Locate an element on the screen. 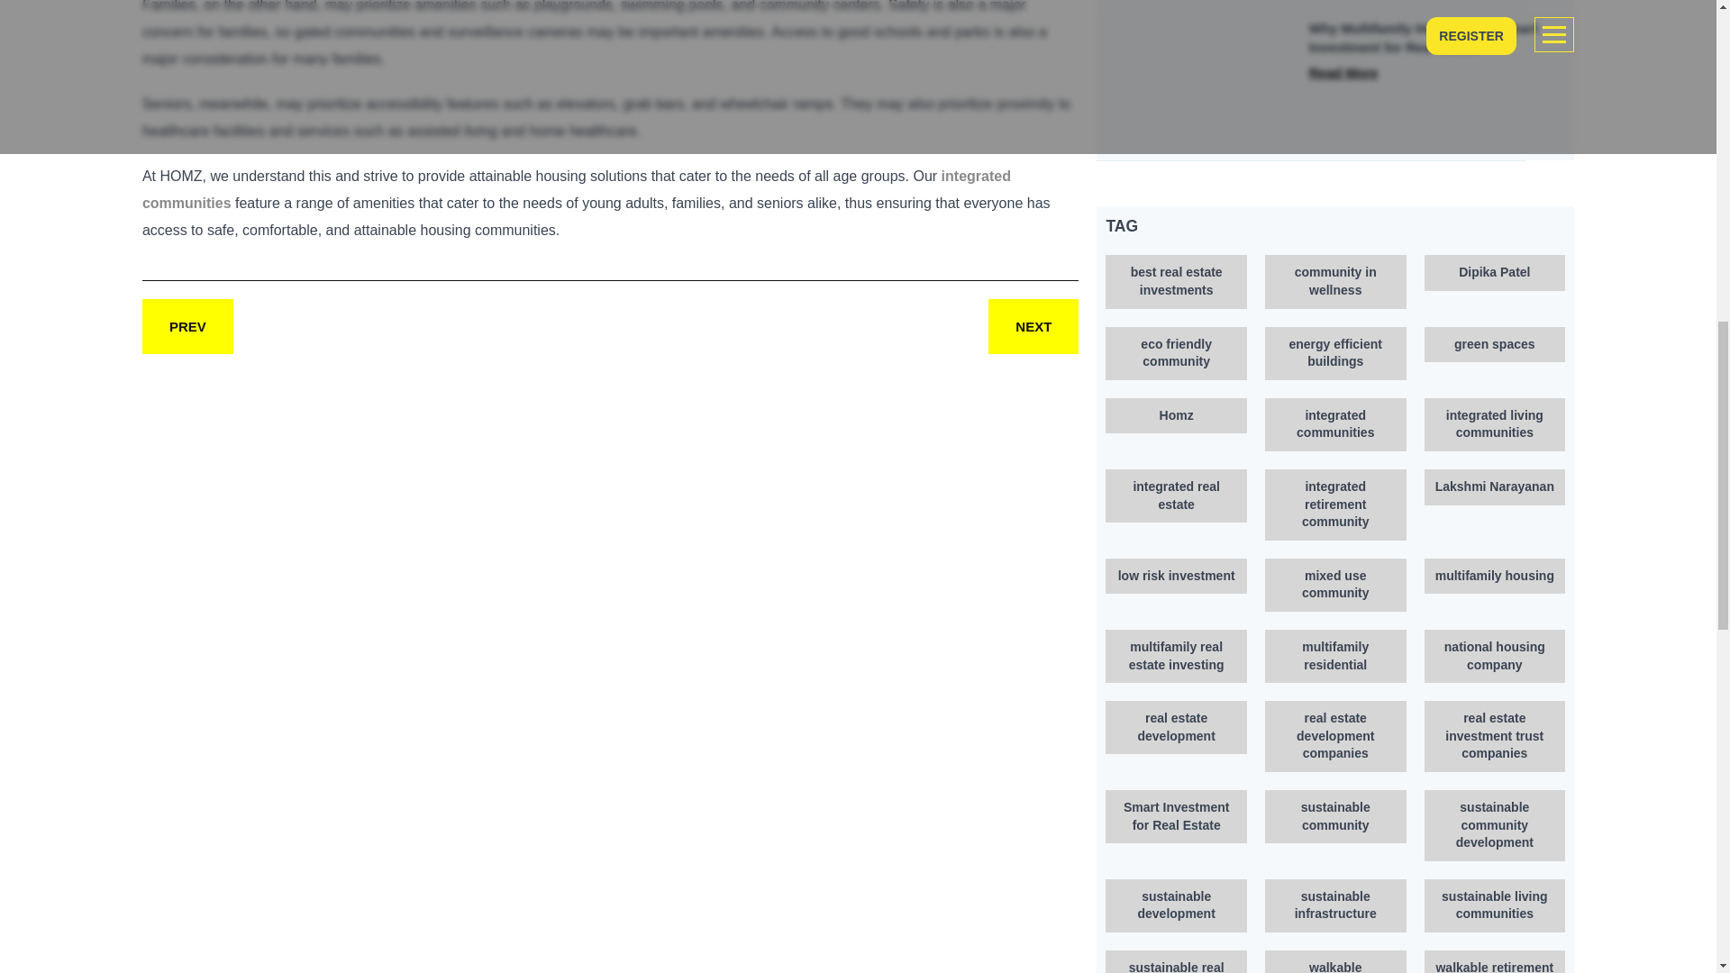 This screenshot has height=973, width=1730. best real estate investments is located at coordinates (1176, 281).